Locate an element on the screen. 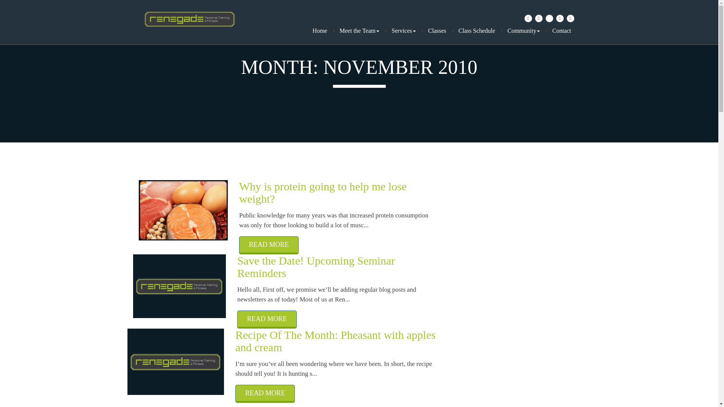  READ MORE is located at coordinates (267, 320).